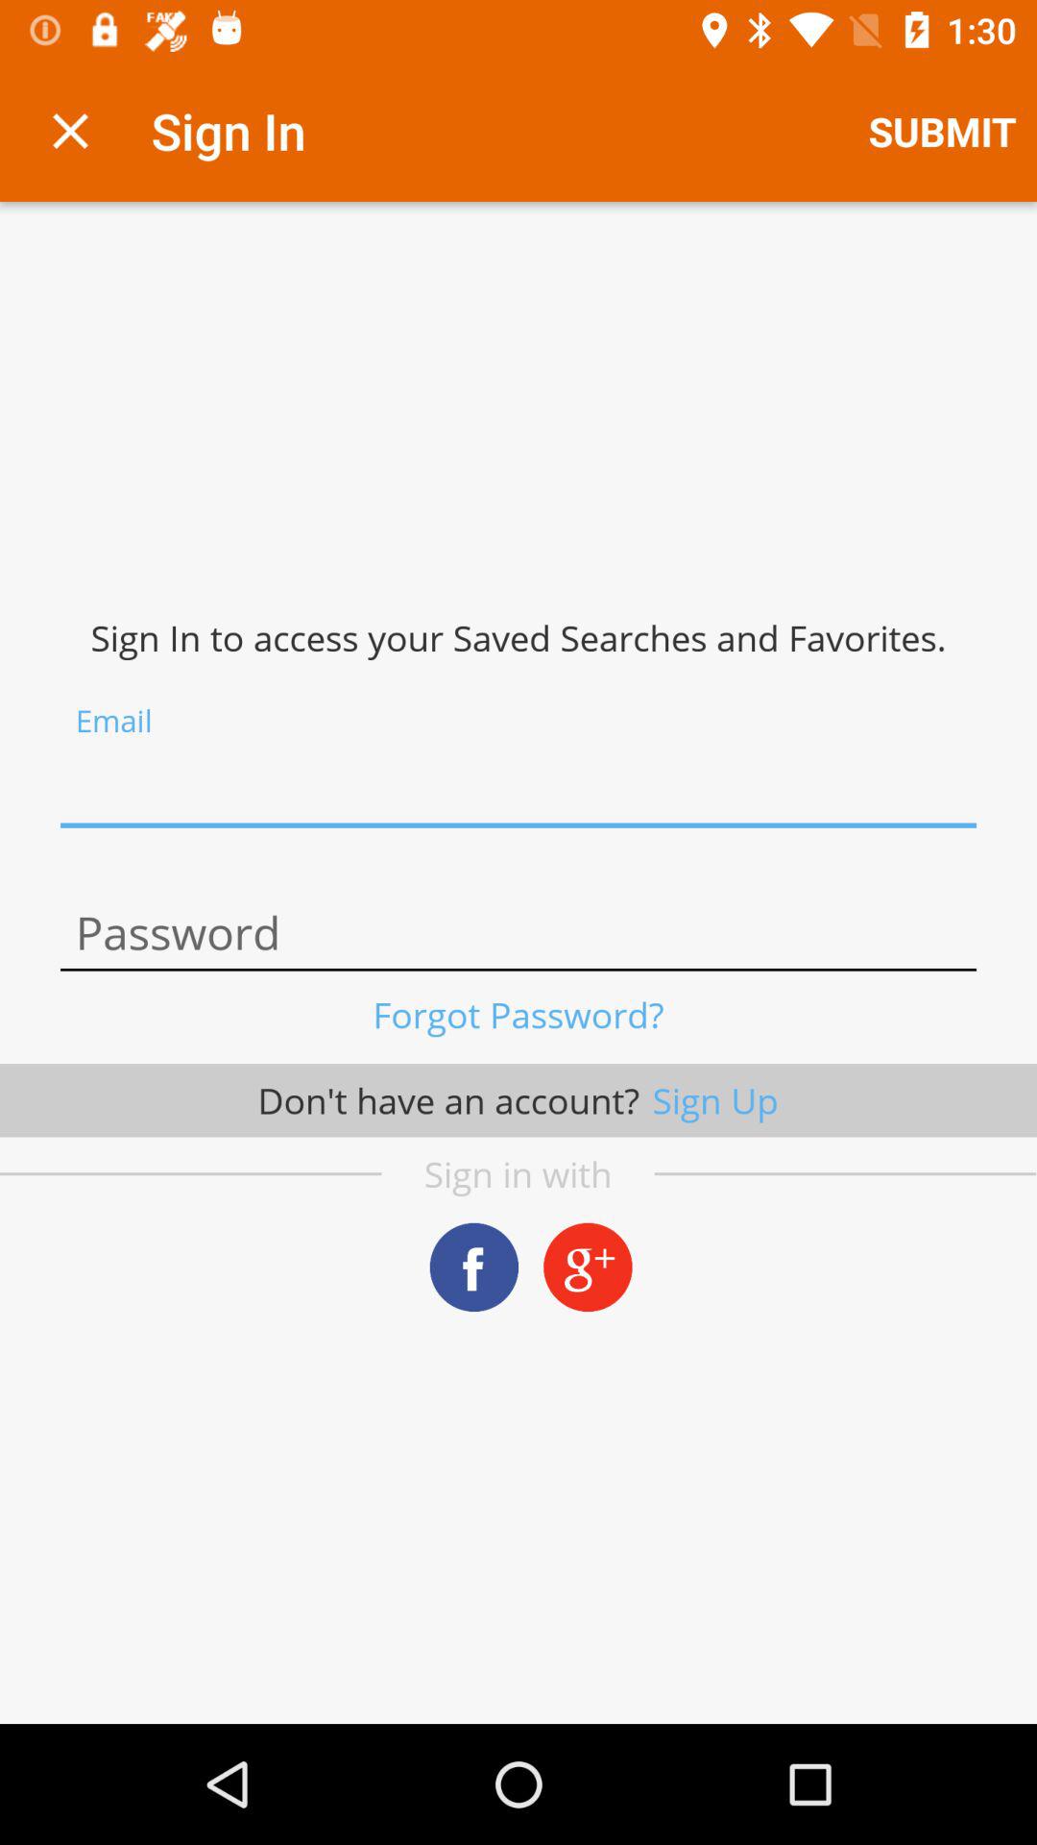  I want to click on google mail button, so click(588, 1267).